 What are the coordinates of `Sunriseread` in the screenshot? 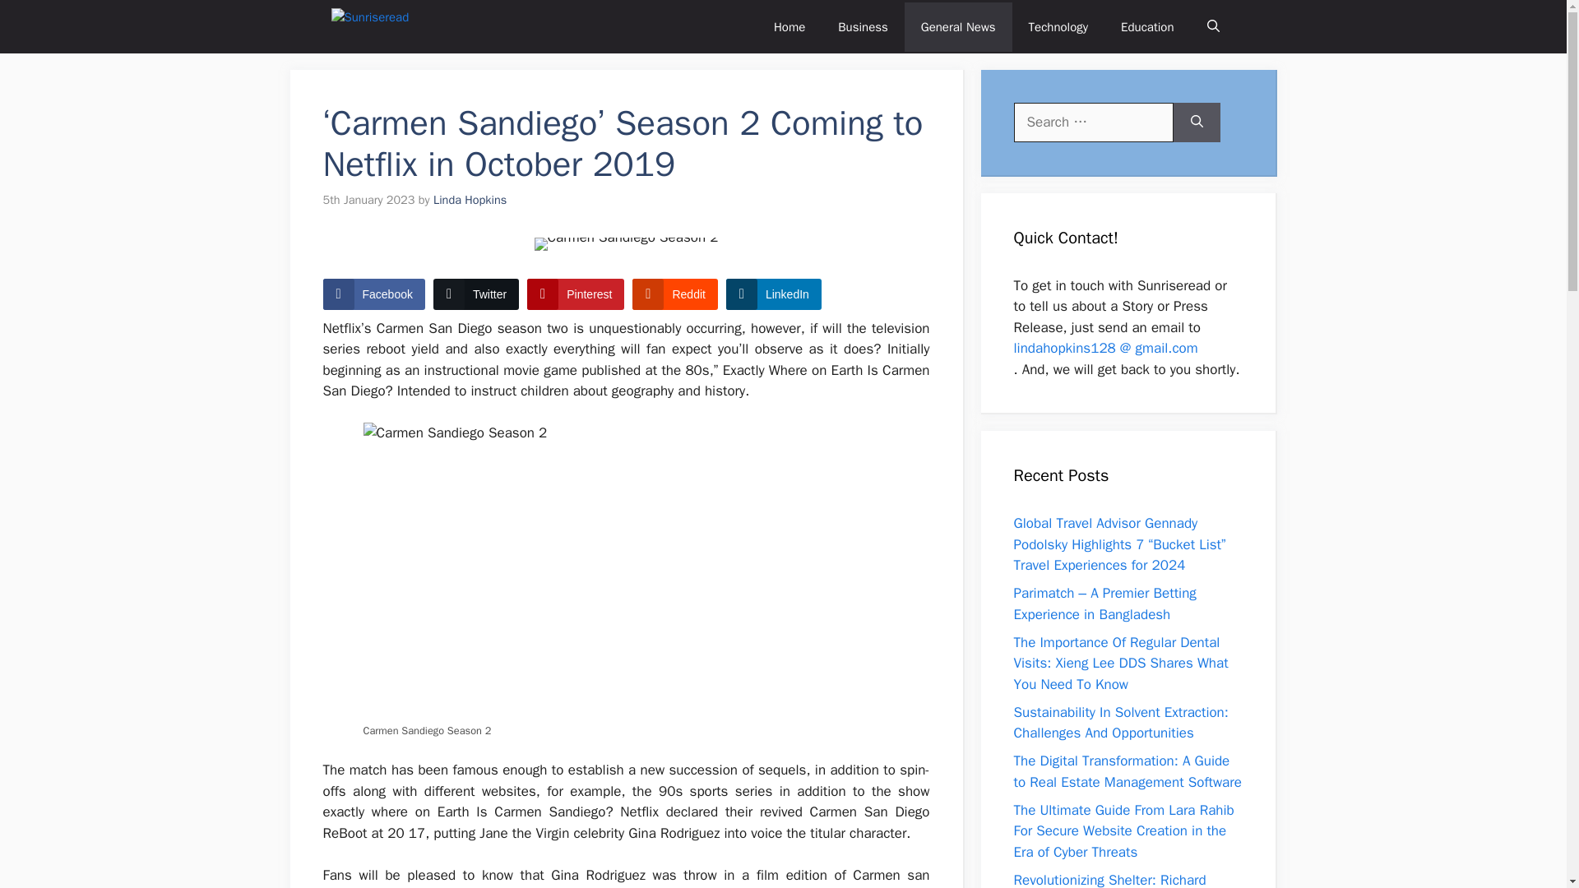 It's located at (386, 26).